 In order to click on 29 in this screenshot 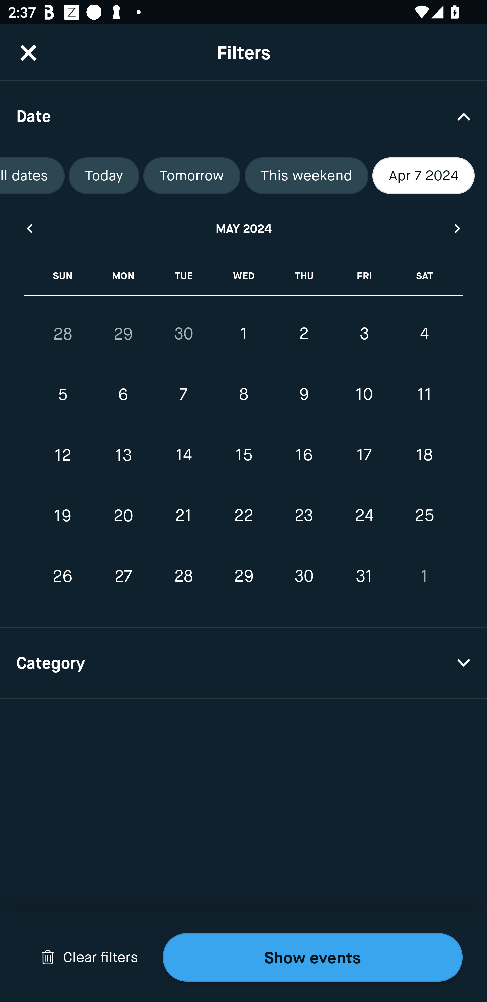, I will do `click(243, 576)`.